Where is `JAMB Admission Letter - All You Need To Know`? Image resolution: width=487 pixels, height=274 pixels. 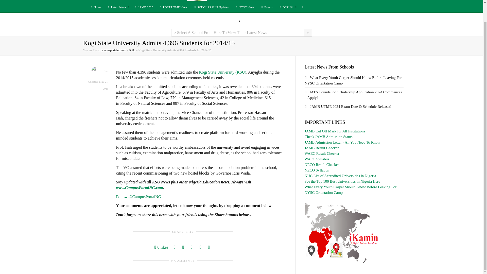
JAMB Admission Letter - All You Need To Know is located at coordinates (342, 142).